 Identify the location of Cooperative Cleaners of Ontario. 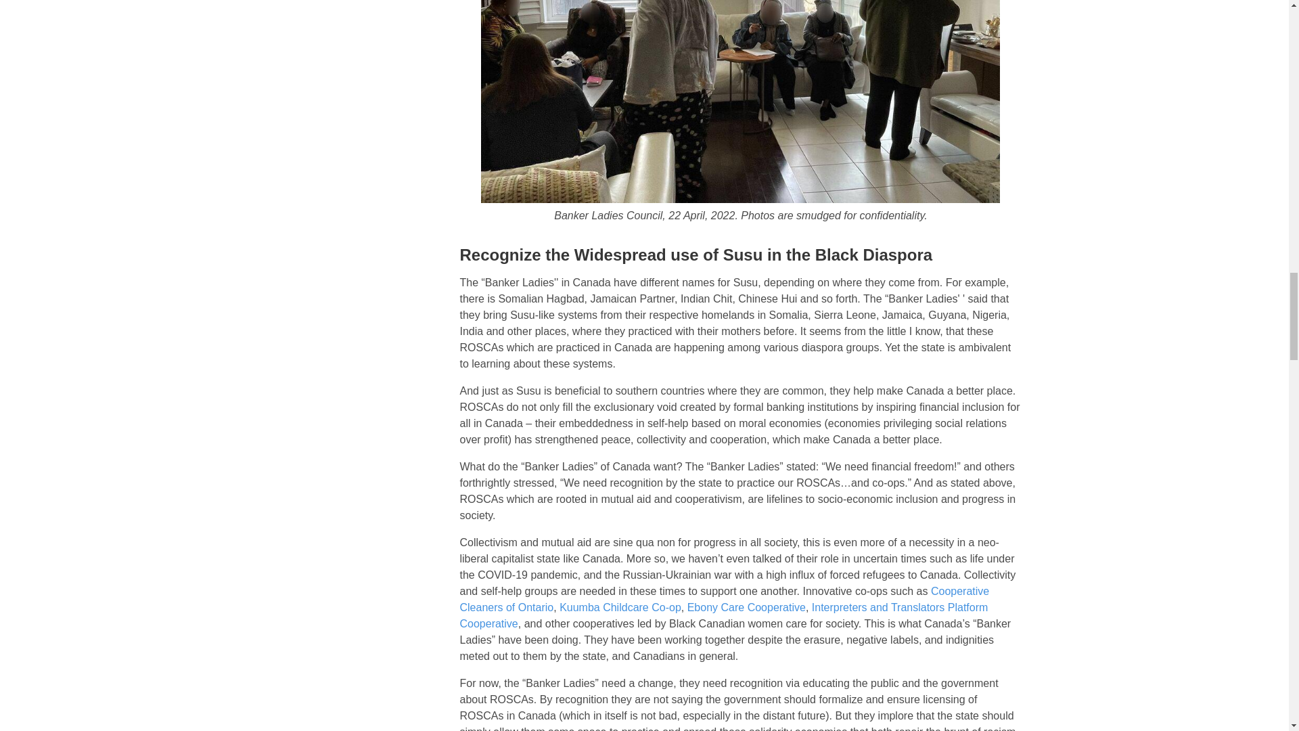
(724, 600).